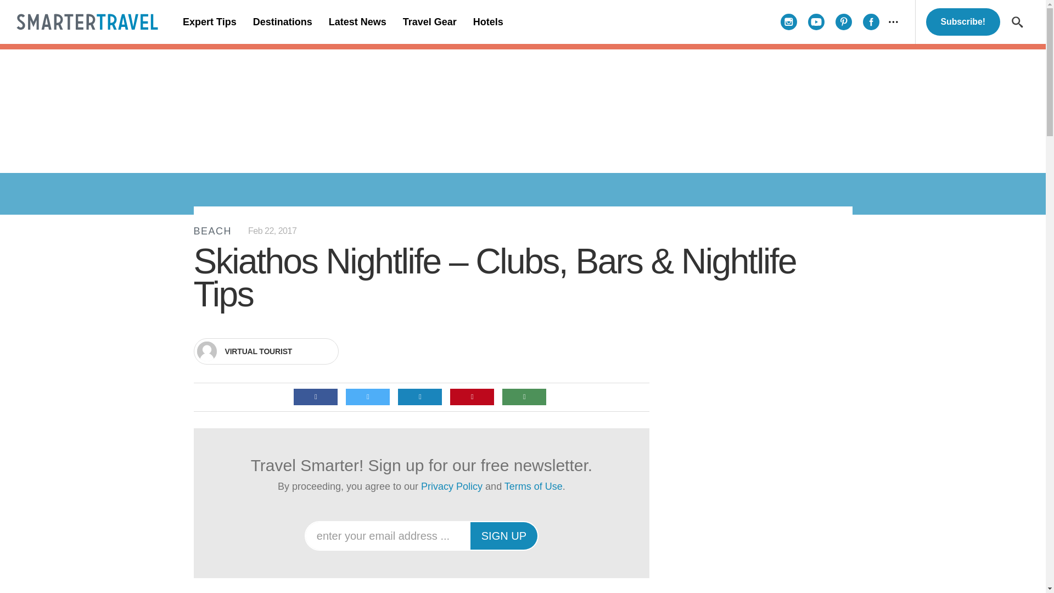  Describe the element at coordinates (357, 22) in the screenshot. I see `Latest News` at that location.